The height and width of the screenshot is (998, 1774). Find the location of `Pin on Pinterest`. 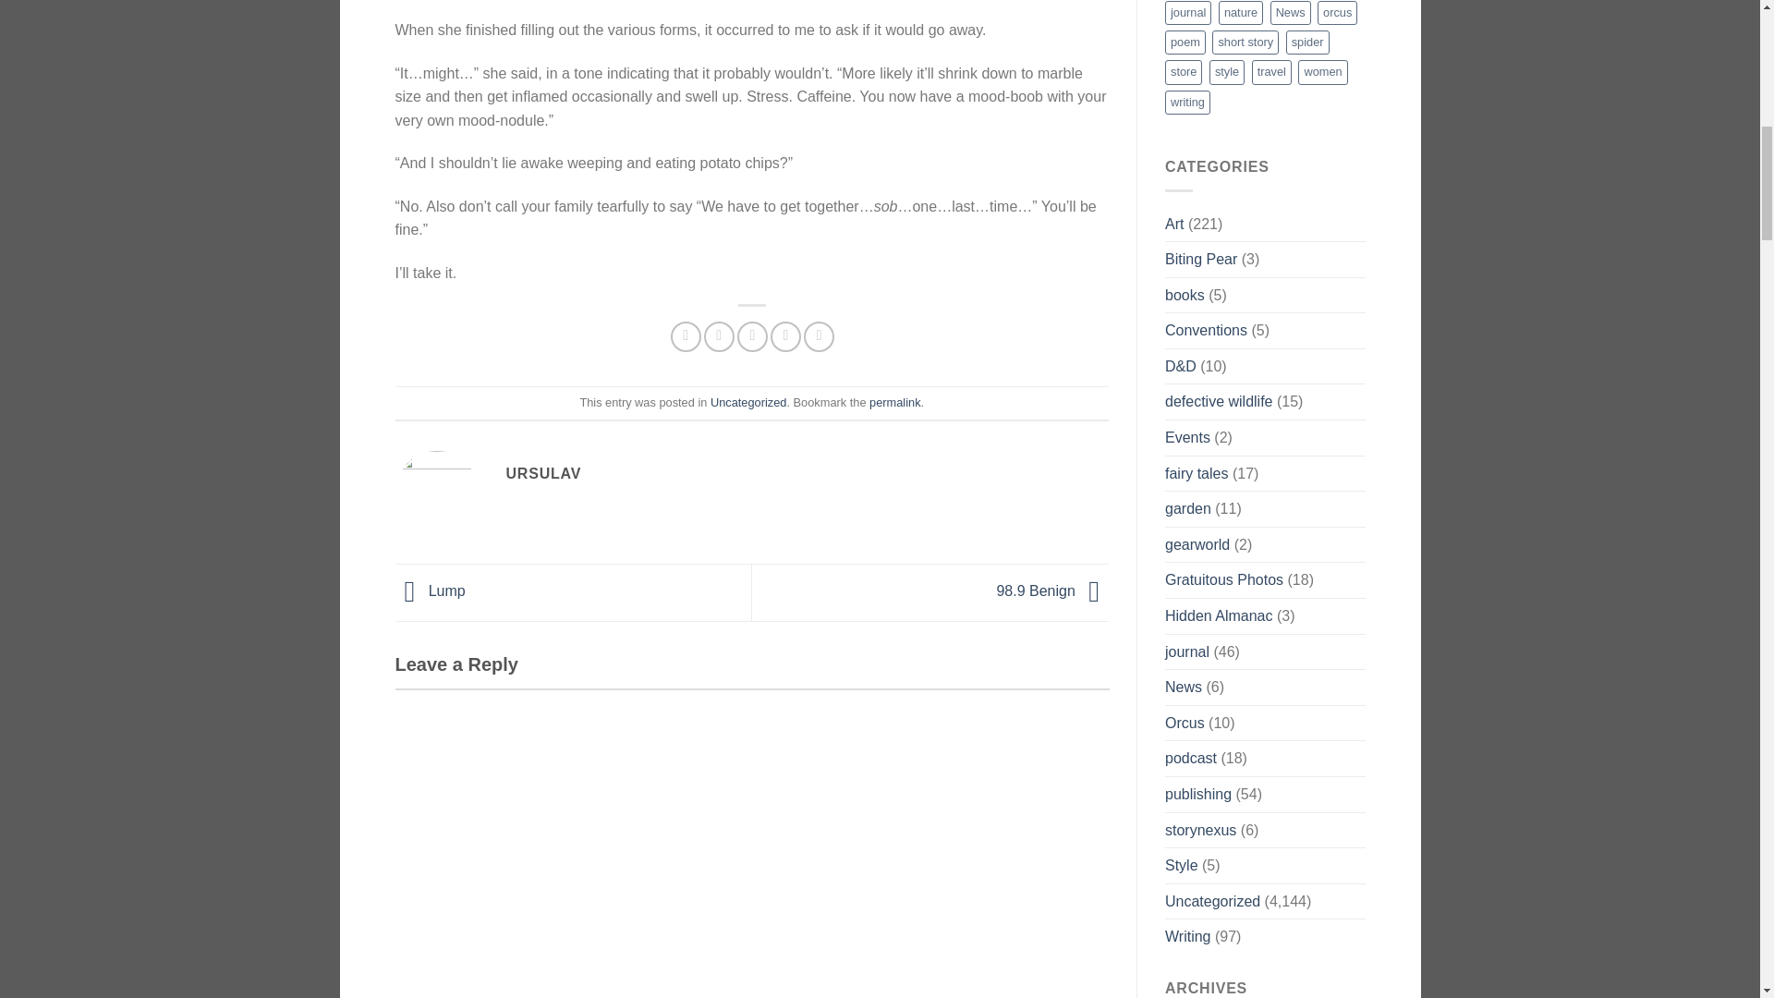

Pin on Pinterest is located at coordinates (785, 336).